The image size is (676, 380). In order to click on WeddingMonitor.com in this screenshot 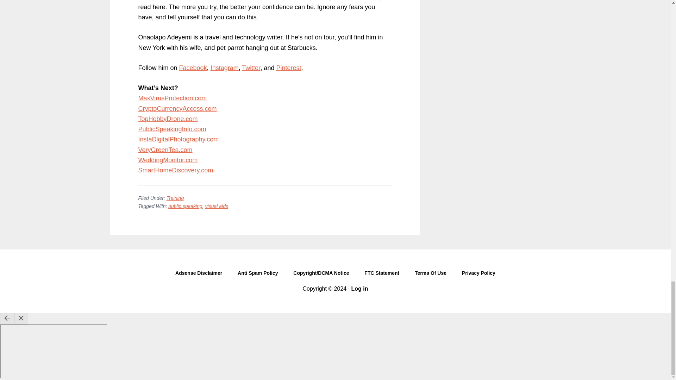, I will do `click(168, 160)`.